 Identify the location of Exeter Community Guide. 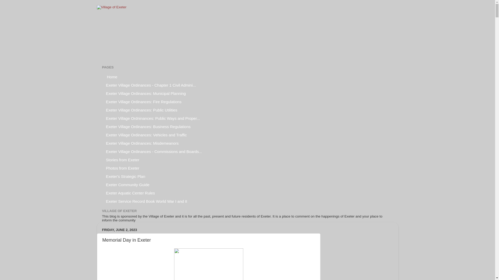
(128, 184).